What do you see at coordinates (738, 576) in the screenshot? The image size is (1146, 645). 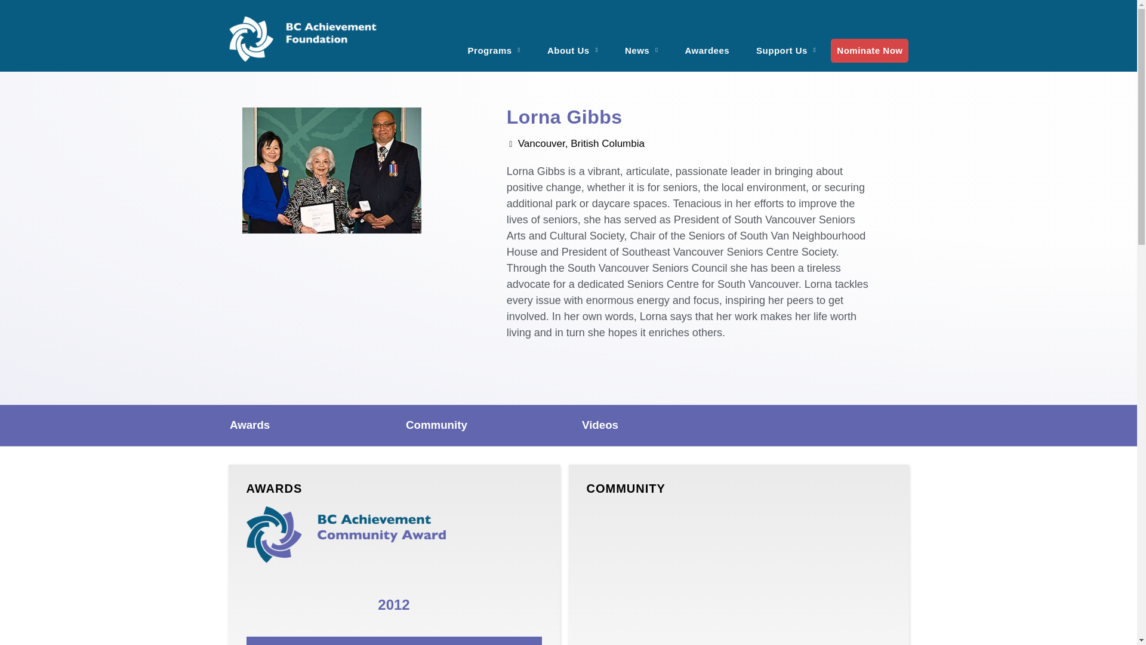 I see `Vancouver` at bounding box center [738, 576].